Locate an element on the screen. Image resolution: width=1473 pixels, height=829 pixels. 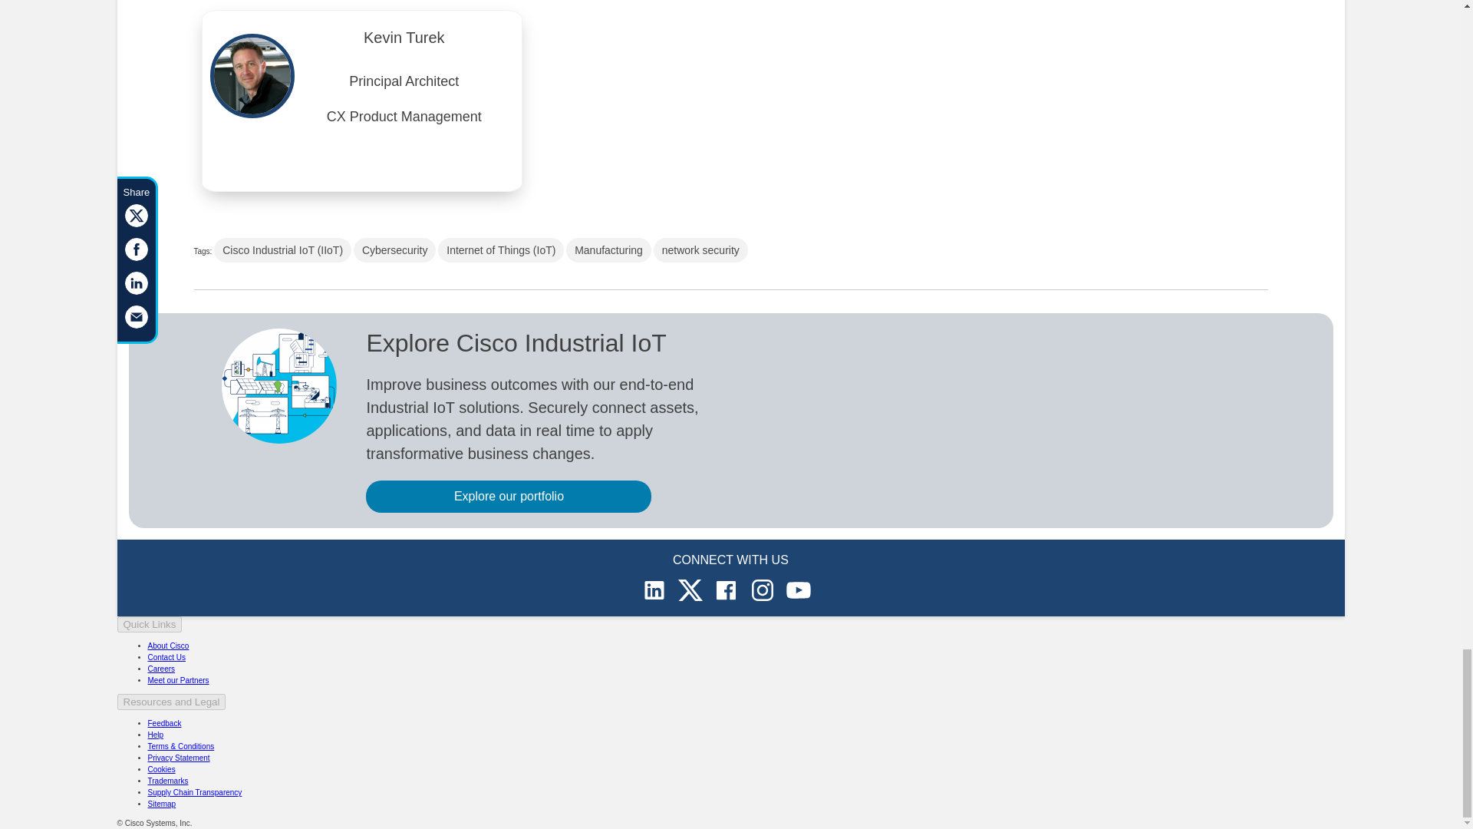
Manufacturing is located at coordinates (608, 250).